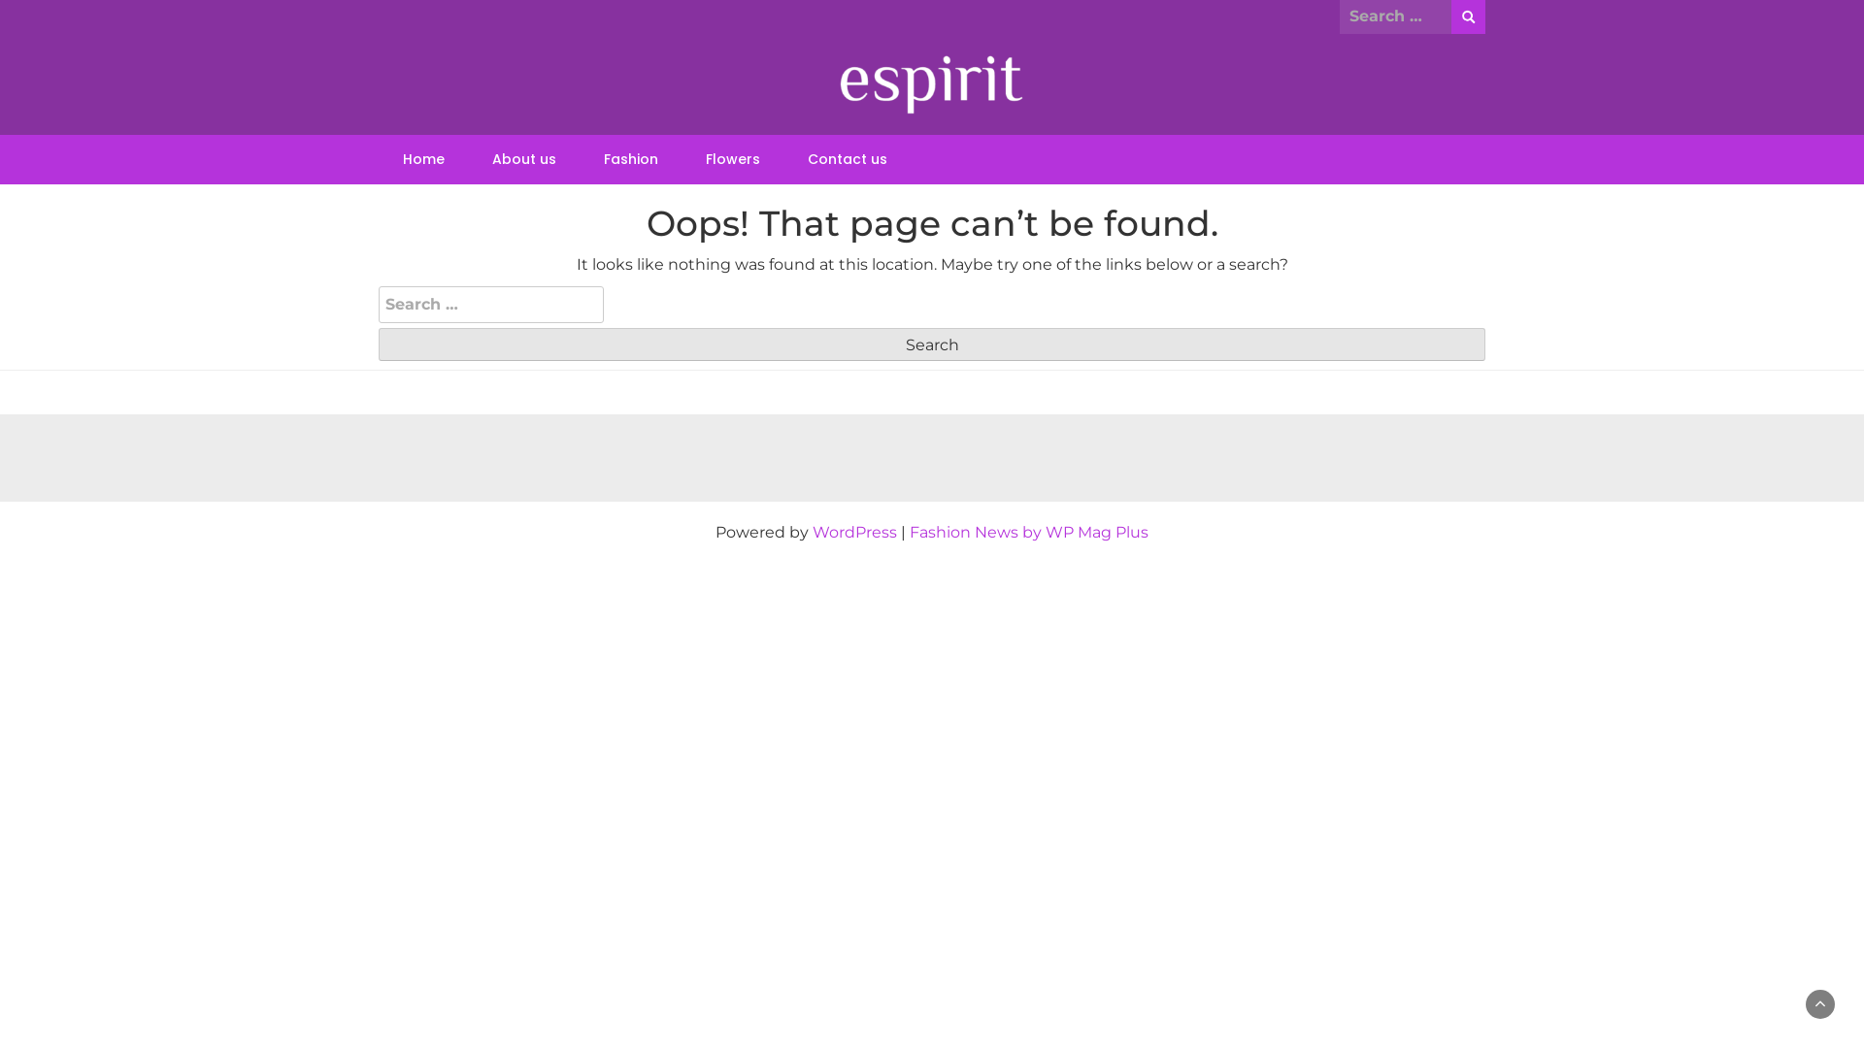  What do you see at coordinates (491, 305) in the screenshot?
I see `Search for:` at bounding box center [491, 305].